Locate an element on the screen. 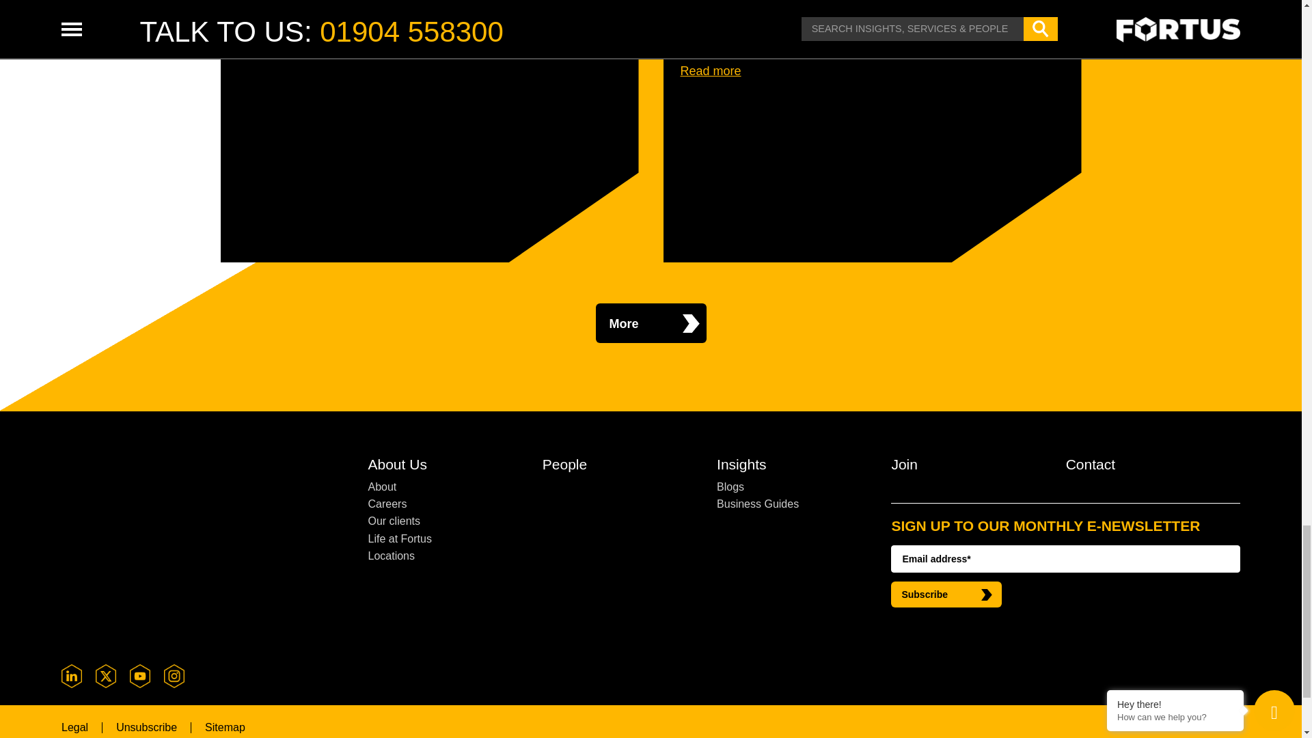 Image resolution: width=1312 pixels, height=738 pixels. Blogs is located at coordinates (795, 487).